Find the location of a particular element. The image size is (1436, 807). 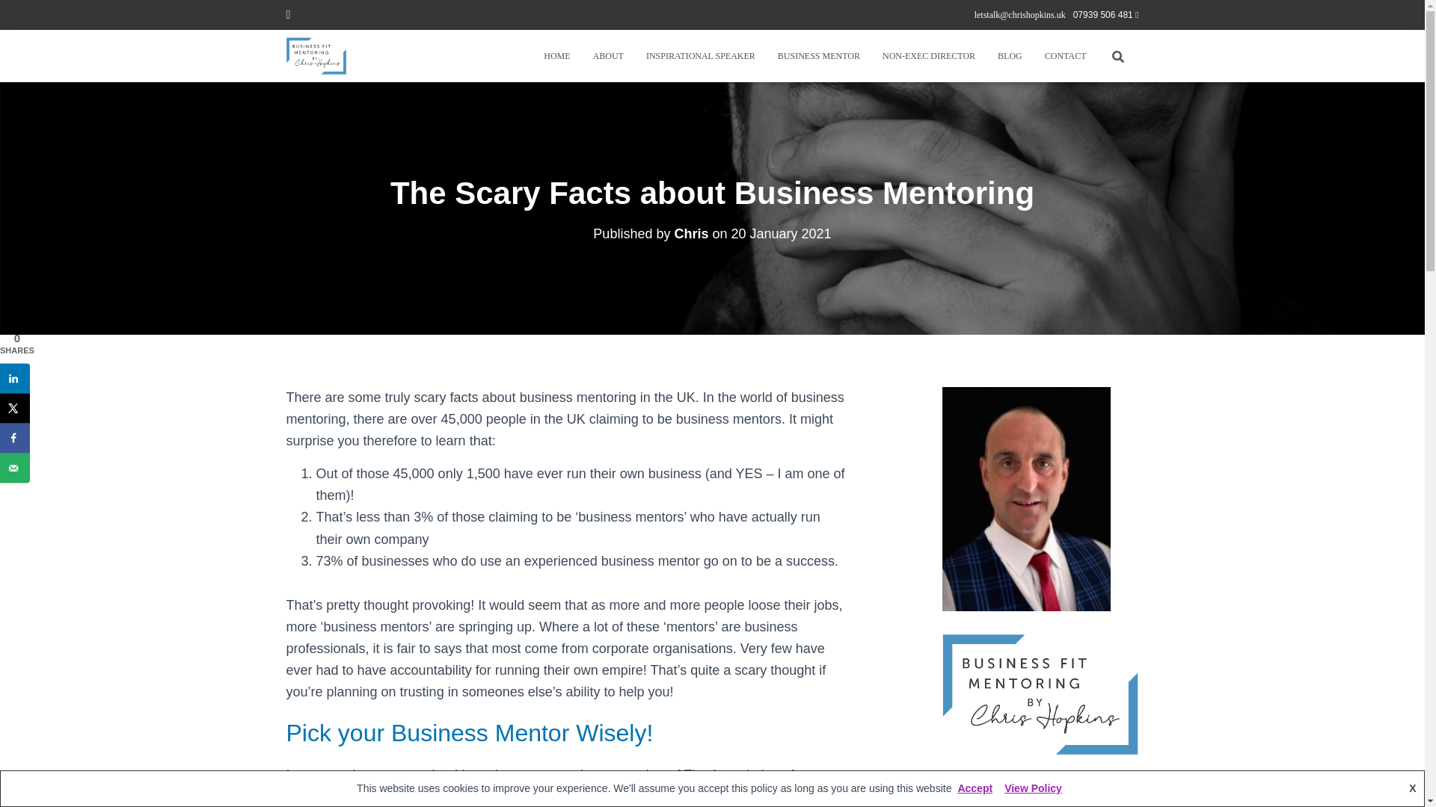

Home is located at coordinates (556, 55).